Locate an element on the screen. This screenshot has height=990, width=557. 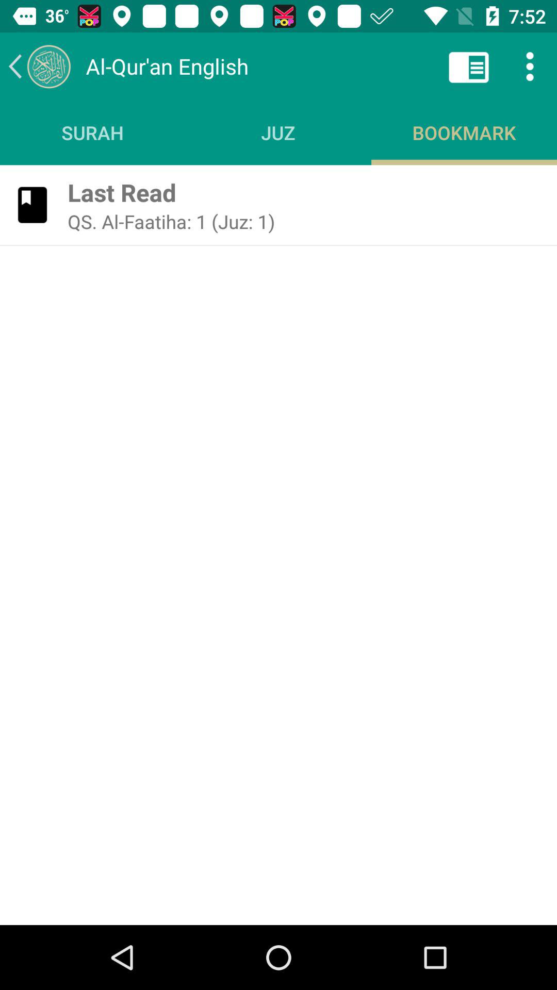
turn on the item next to al qur an icon is located at coordinates (468, 66).